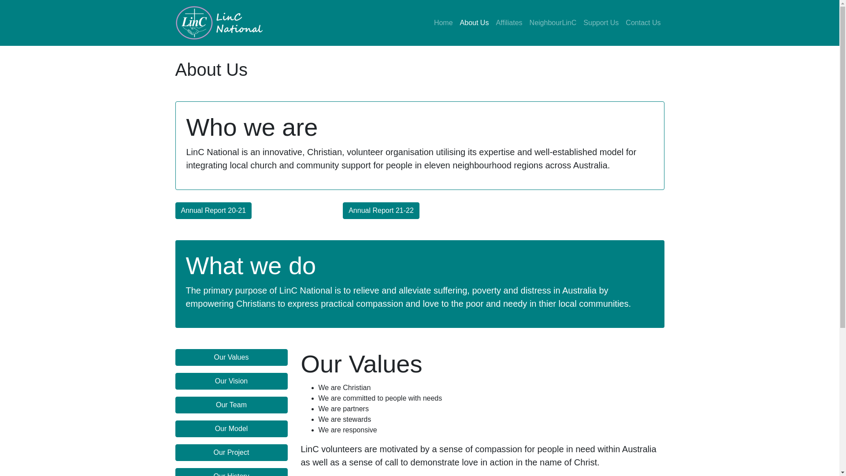 Image resolution: width=846 pixels, height=476 pixels. Describe the element at coordinates (553, 23) in the screenshot. I see `NeighbourLinC` at that location.